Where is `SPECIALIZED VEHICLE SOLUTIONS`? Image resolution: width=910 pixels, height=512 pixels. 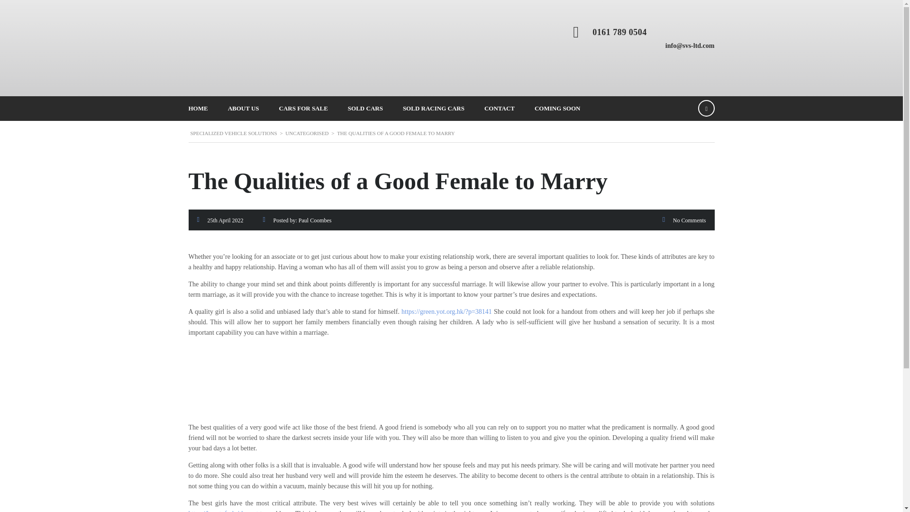 SPECIALIZED VEHICLE SOLUTIONS is located at coordinates (234, 133).